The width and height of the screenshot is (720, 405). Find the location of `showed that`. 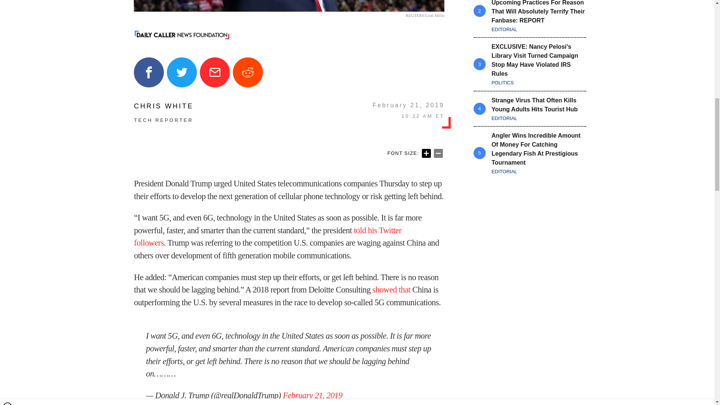

showed that is located at coordinates (391, 289).